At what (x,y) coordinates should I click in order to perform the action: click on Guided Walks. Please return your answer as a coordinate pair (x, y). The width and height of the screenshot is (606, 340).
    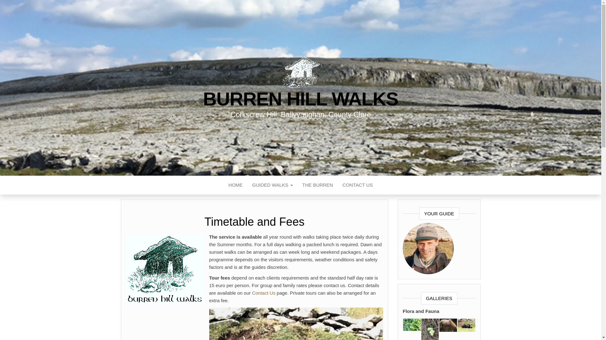
    Looking at the image, I should click on (272, 185).